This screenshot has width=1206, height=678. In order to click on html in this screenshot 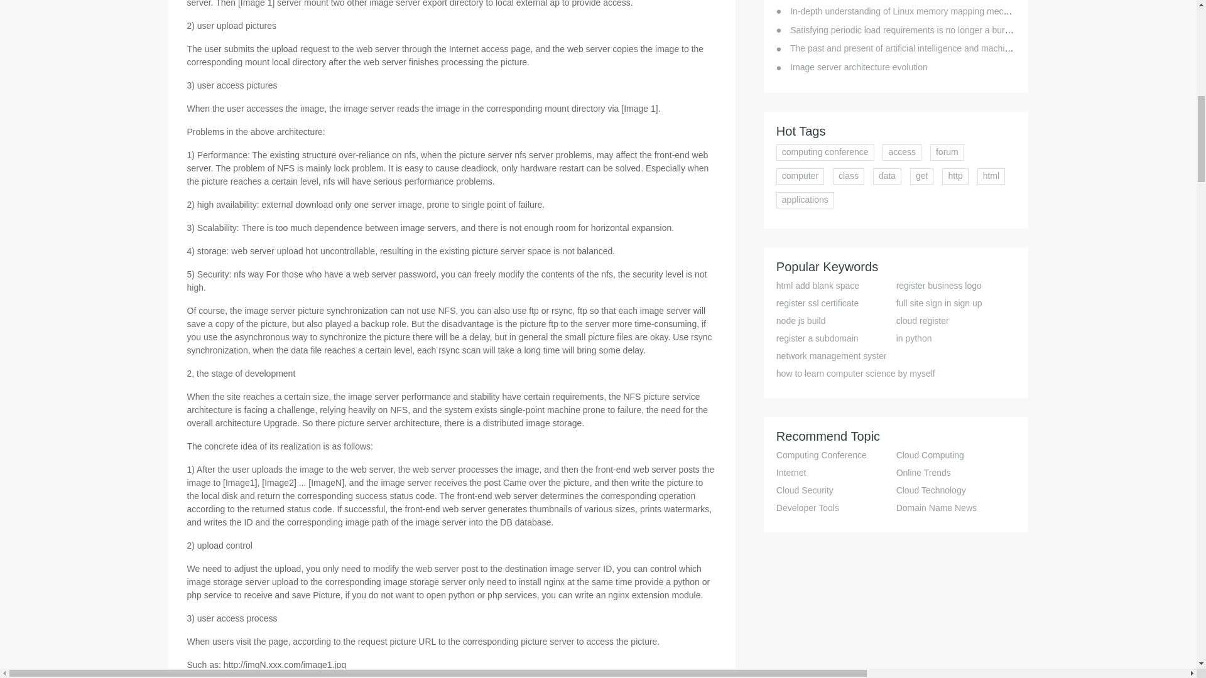, I will do `click(991, 176)`.